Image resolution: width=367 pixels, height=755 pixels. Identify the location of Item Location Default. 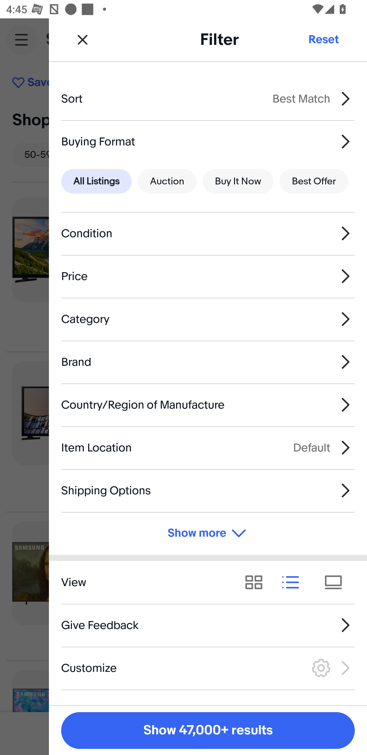
(208, 448).